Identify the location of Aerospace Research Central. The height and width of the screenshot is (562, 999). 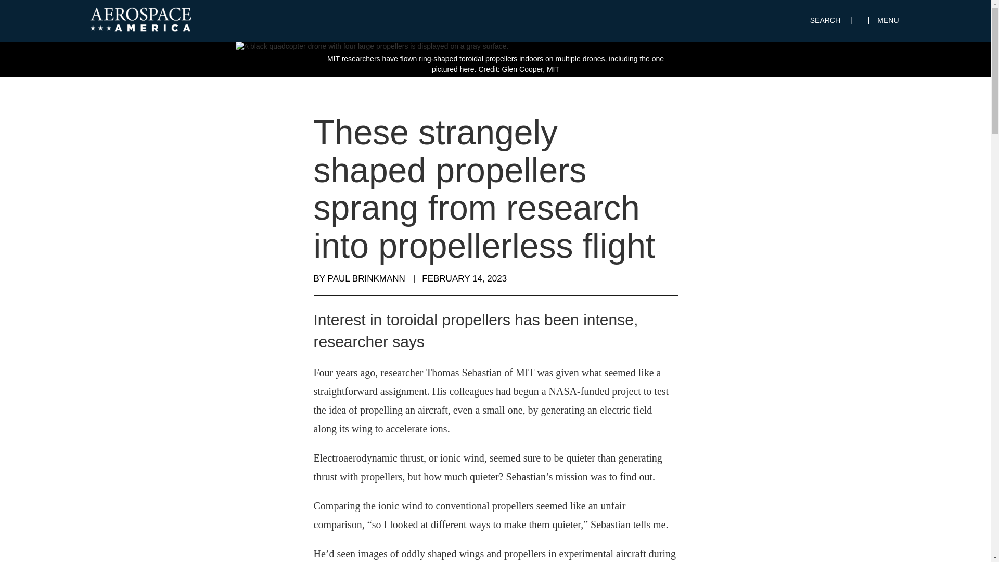
(531, 459).